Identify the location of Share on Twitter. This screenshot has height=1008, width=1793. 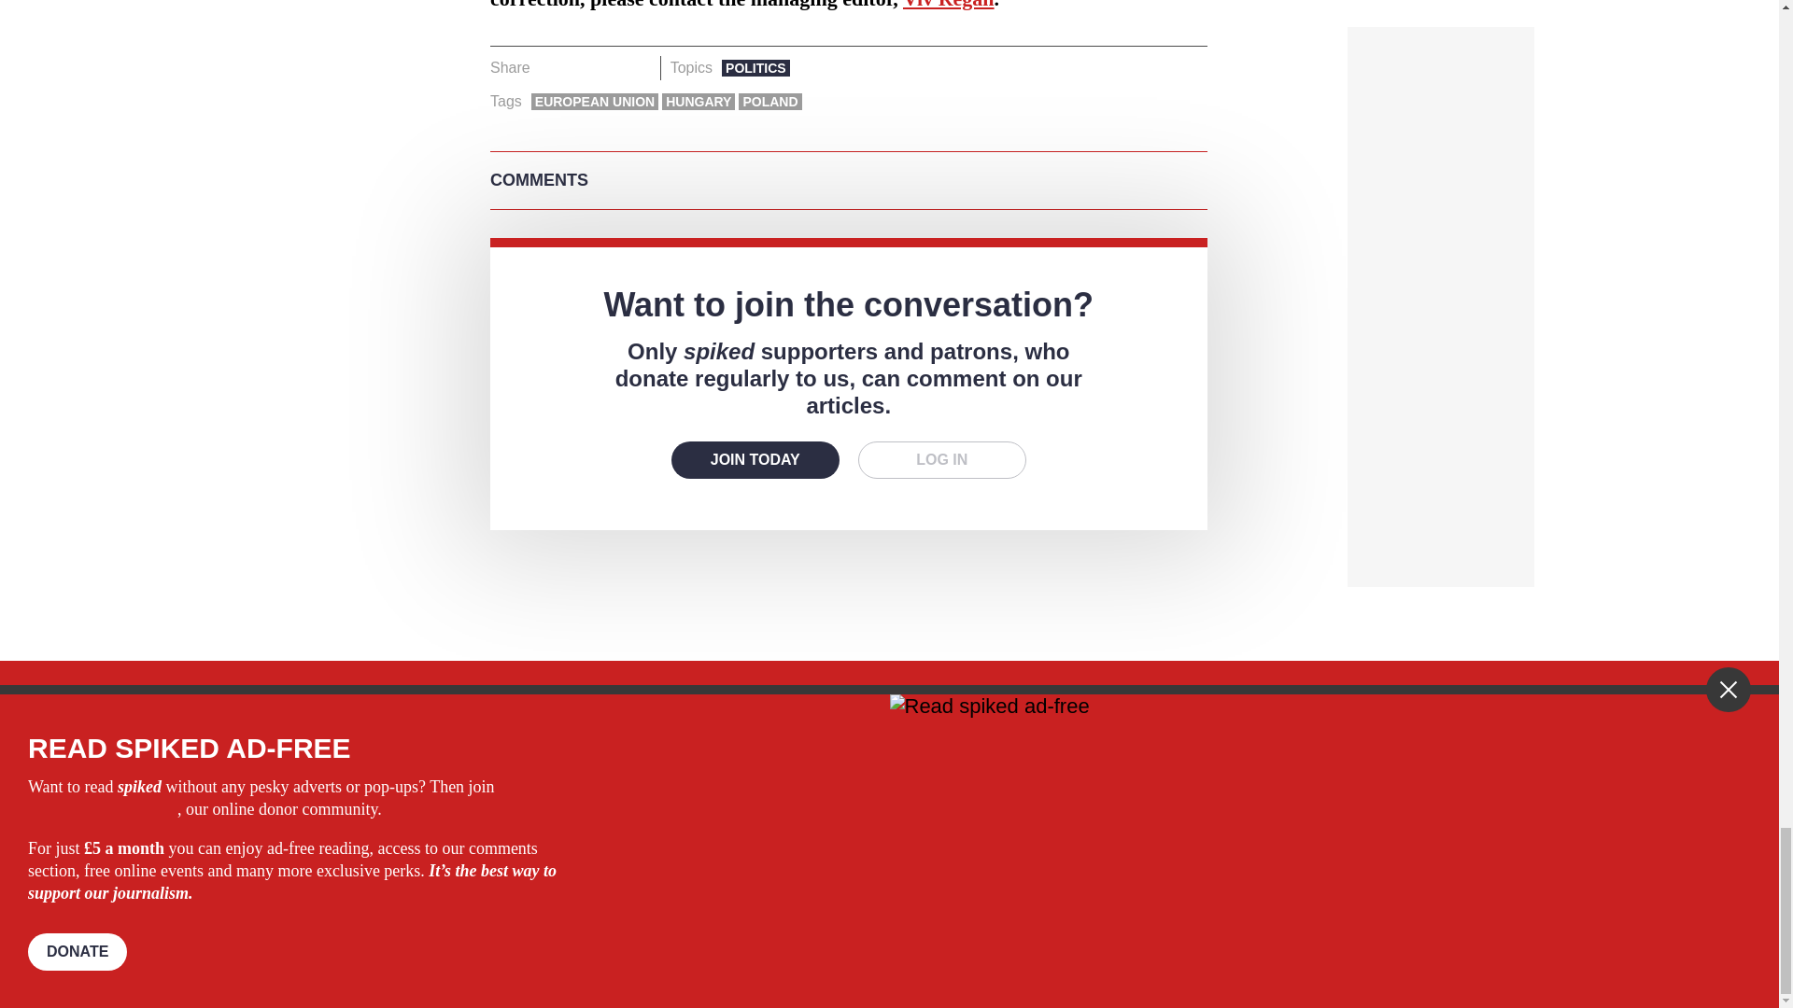
(581, 68).